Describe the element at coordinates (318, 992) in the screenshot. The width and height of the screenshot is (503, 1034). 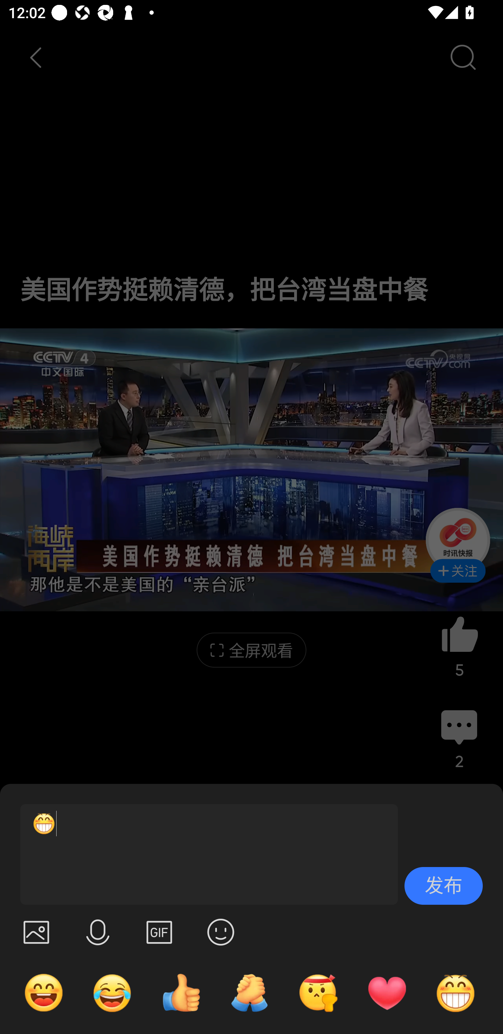
I see `奋斗` at that location.